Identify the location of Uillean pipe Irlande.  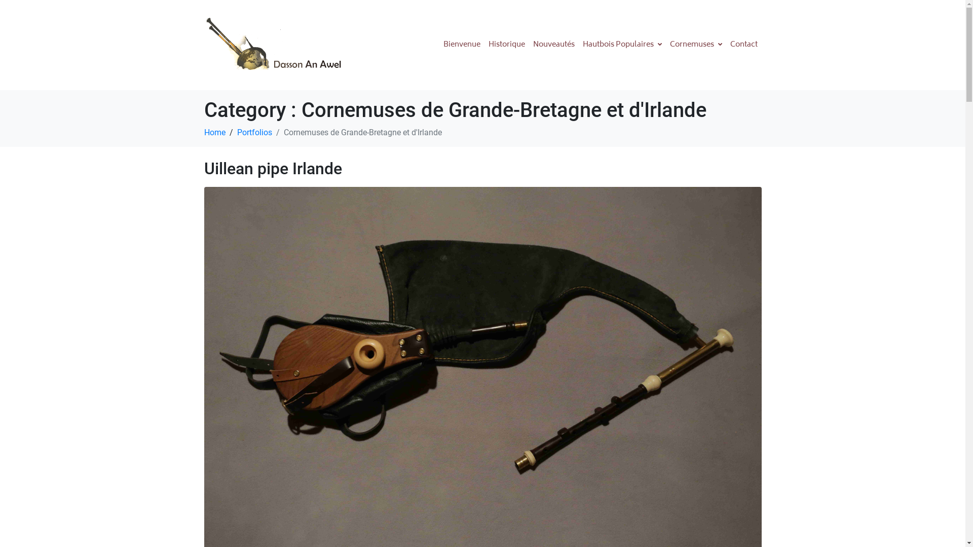
(482, 372).